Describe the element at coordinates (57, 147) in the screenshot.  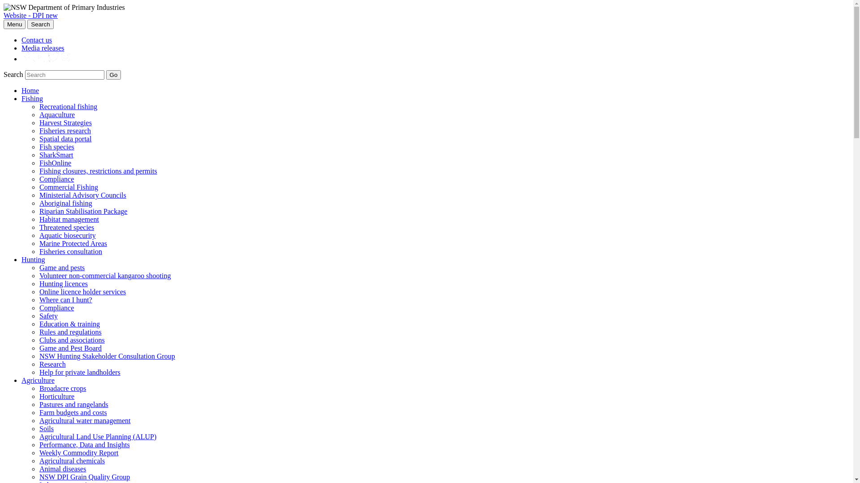
I see `Fish species` at that location.